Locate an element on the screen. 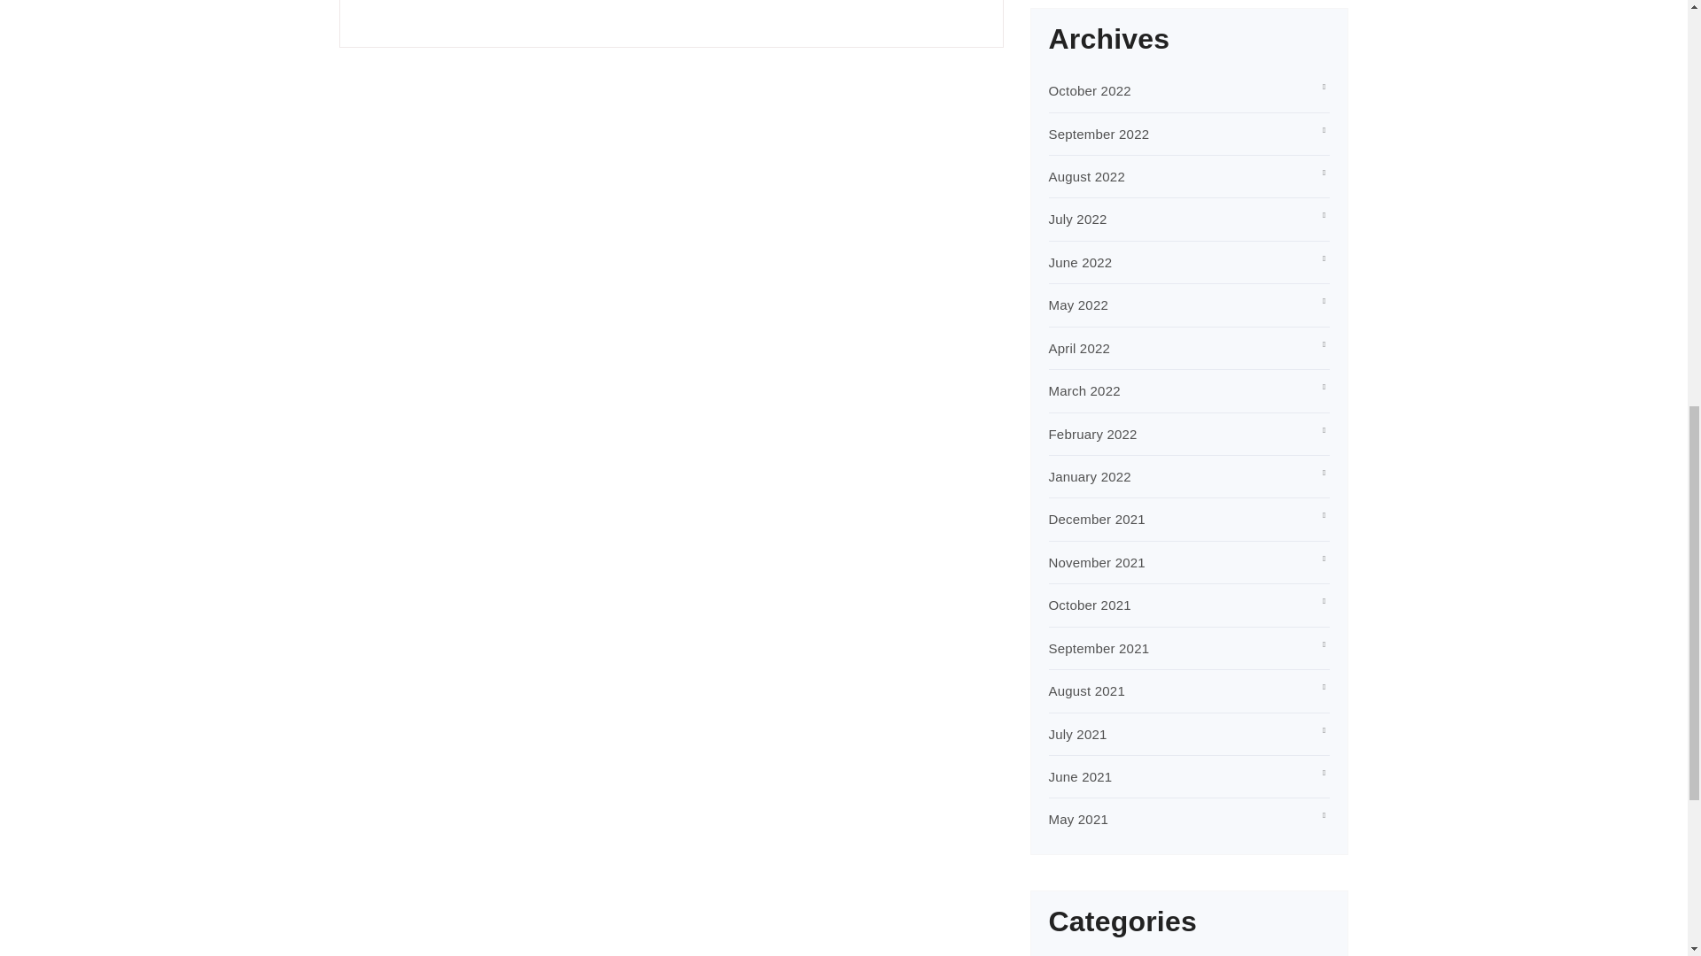 The image size is (1701, 956). September 2022 is located at coordinates (1099, 133).